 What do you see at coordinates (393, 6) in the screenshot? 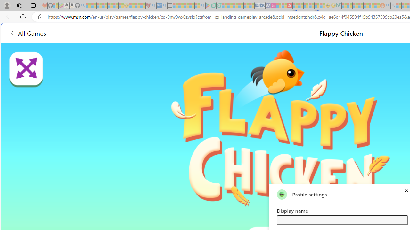
I see `Utah sues federal government - Search - Sleeping` at bounding box center [393, 6].